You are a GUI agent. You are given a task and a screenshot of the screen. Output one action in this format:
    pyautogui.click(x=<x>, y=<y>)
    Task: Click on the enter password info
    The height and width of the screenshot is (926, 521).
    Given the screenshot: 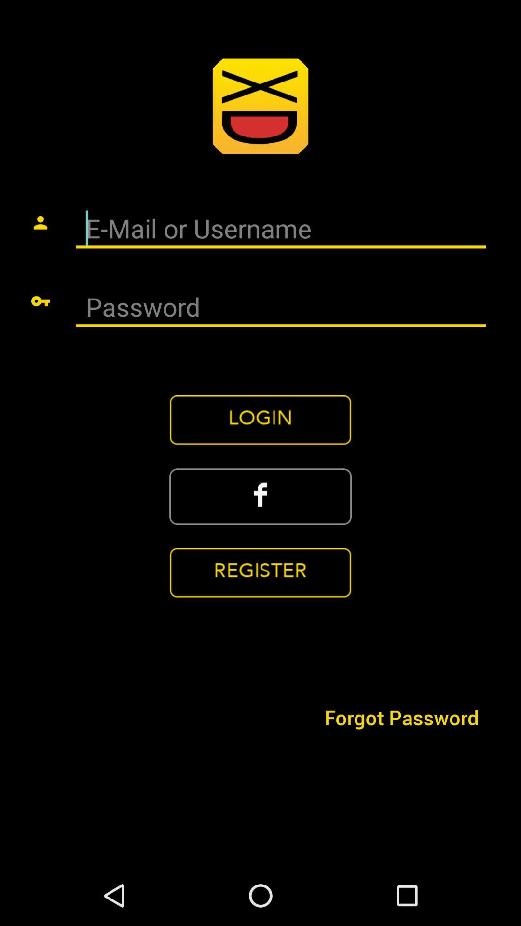 What is the action you would take?
    pyautogui.click(x=281, y=308)
    